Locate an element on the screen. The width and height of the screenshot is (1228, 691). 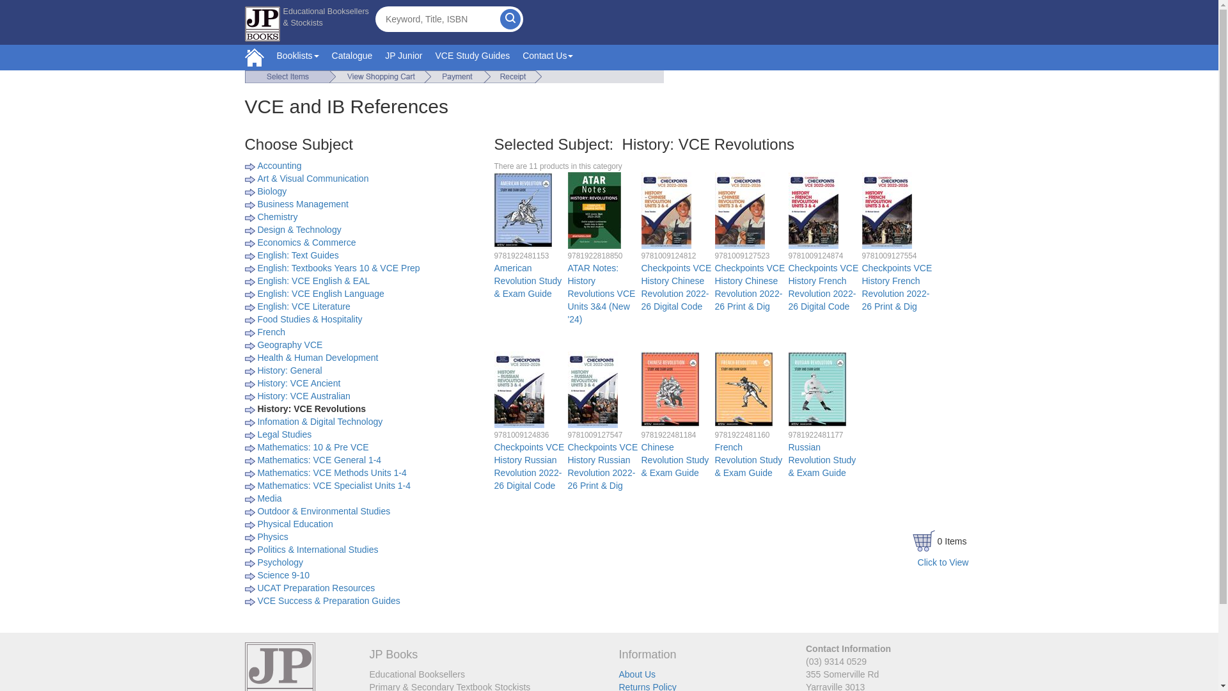
Click to View is located at coordinates (943, 562).